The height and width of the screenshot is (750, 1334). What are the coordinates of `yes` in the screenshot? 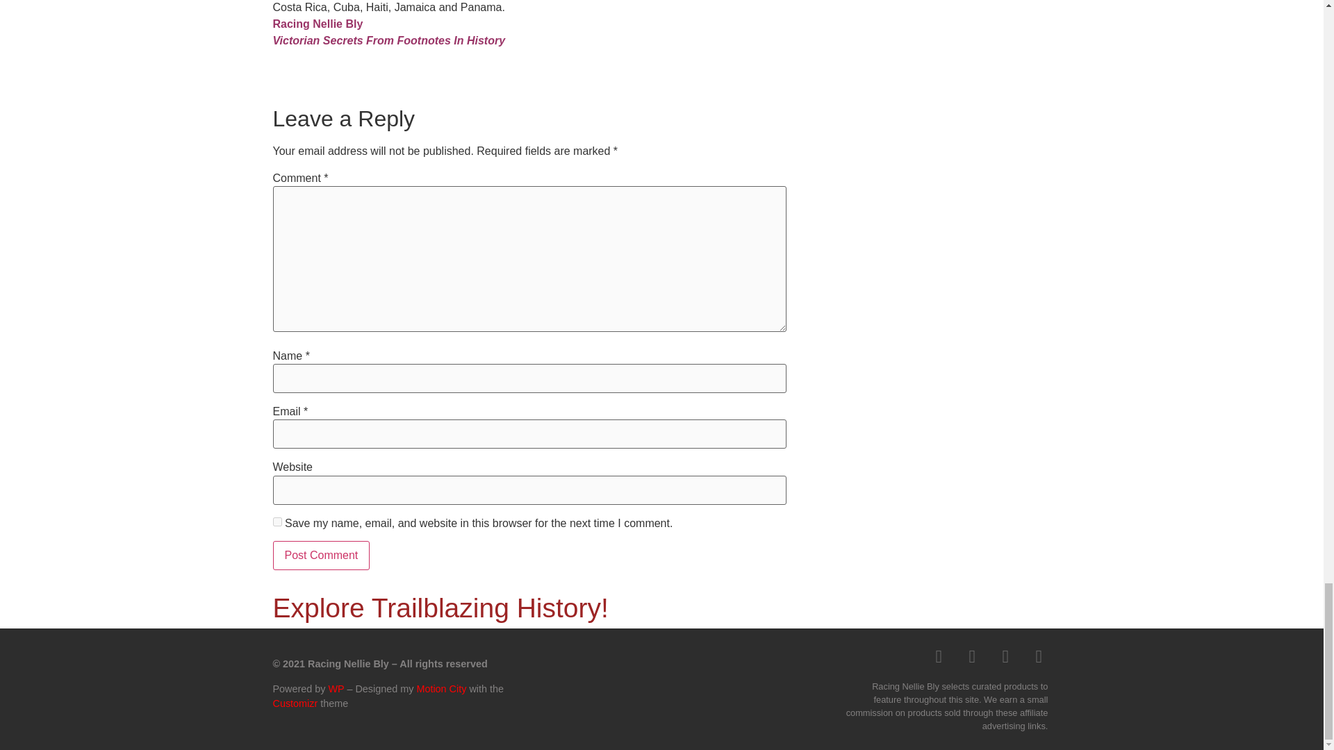 It's located at (277, 522).